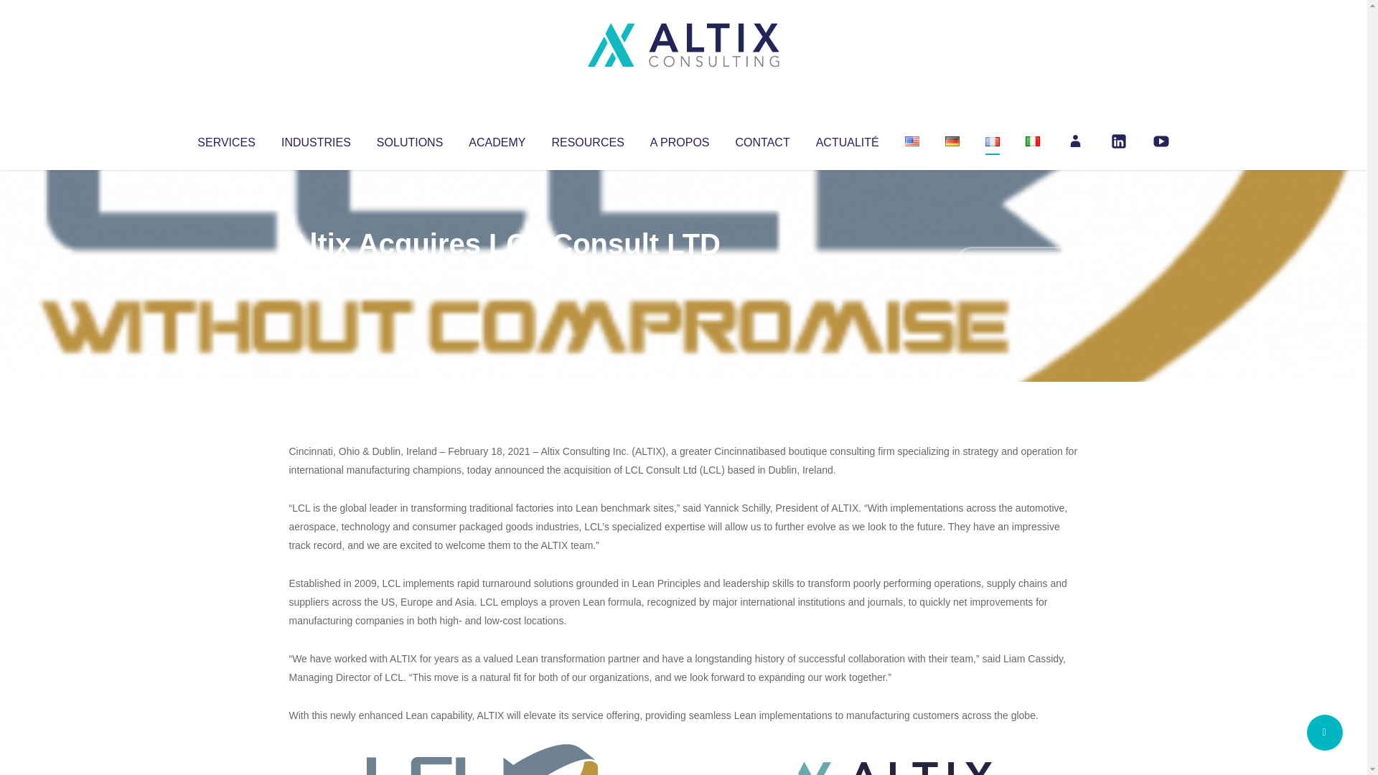 The height and width of the screenshot is (775, 1378). Describe the element at coordinates (1016, 263) in the screenshot. I see `No Comments` at that location.